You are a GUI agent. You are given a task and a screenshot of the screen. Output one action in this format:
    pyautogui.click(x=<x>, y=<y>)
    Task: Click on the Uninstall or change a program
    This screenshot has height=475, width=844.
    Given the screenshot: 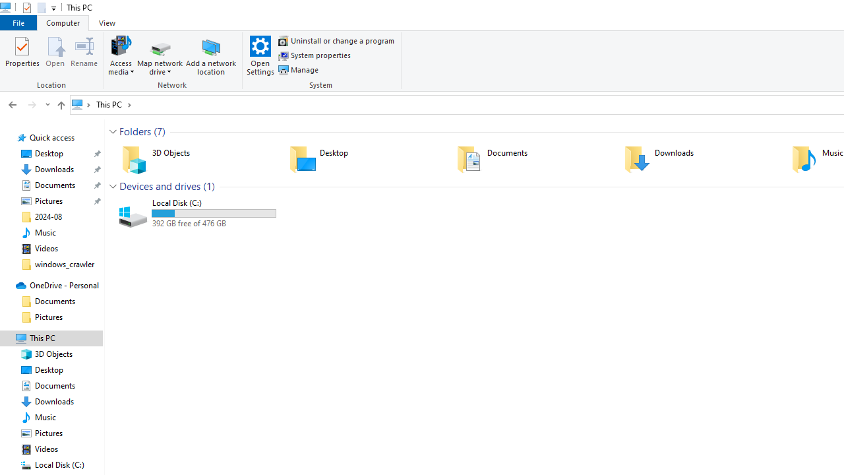 What is the action you would take?
    pyautogui.click(x=336, y=41)
    